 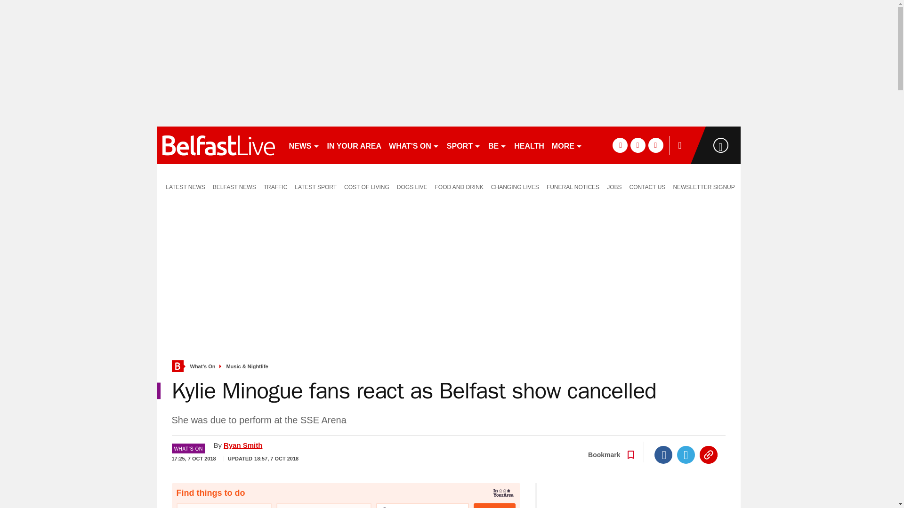 What do you see at coordinates (655, 145) in the screenshot?
I see `instagram` at bounding box center [655, 145].